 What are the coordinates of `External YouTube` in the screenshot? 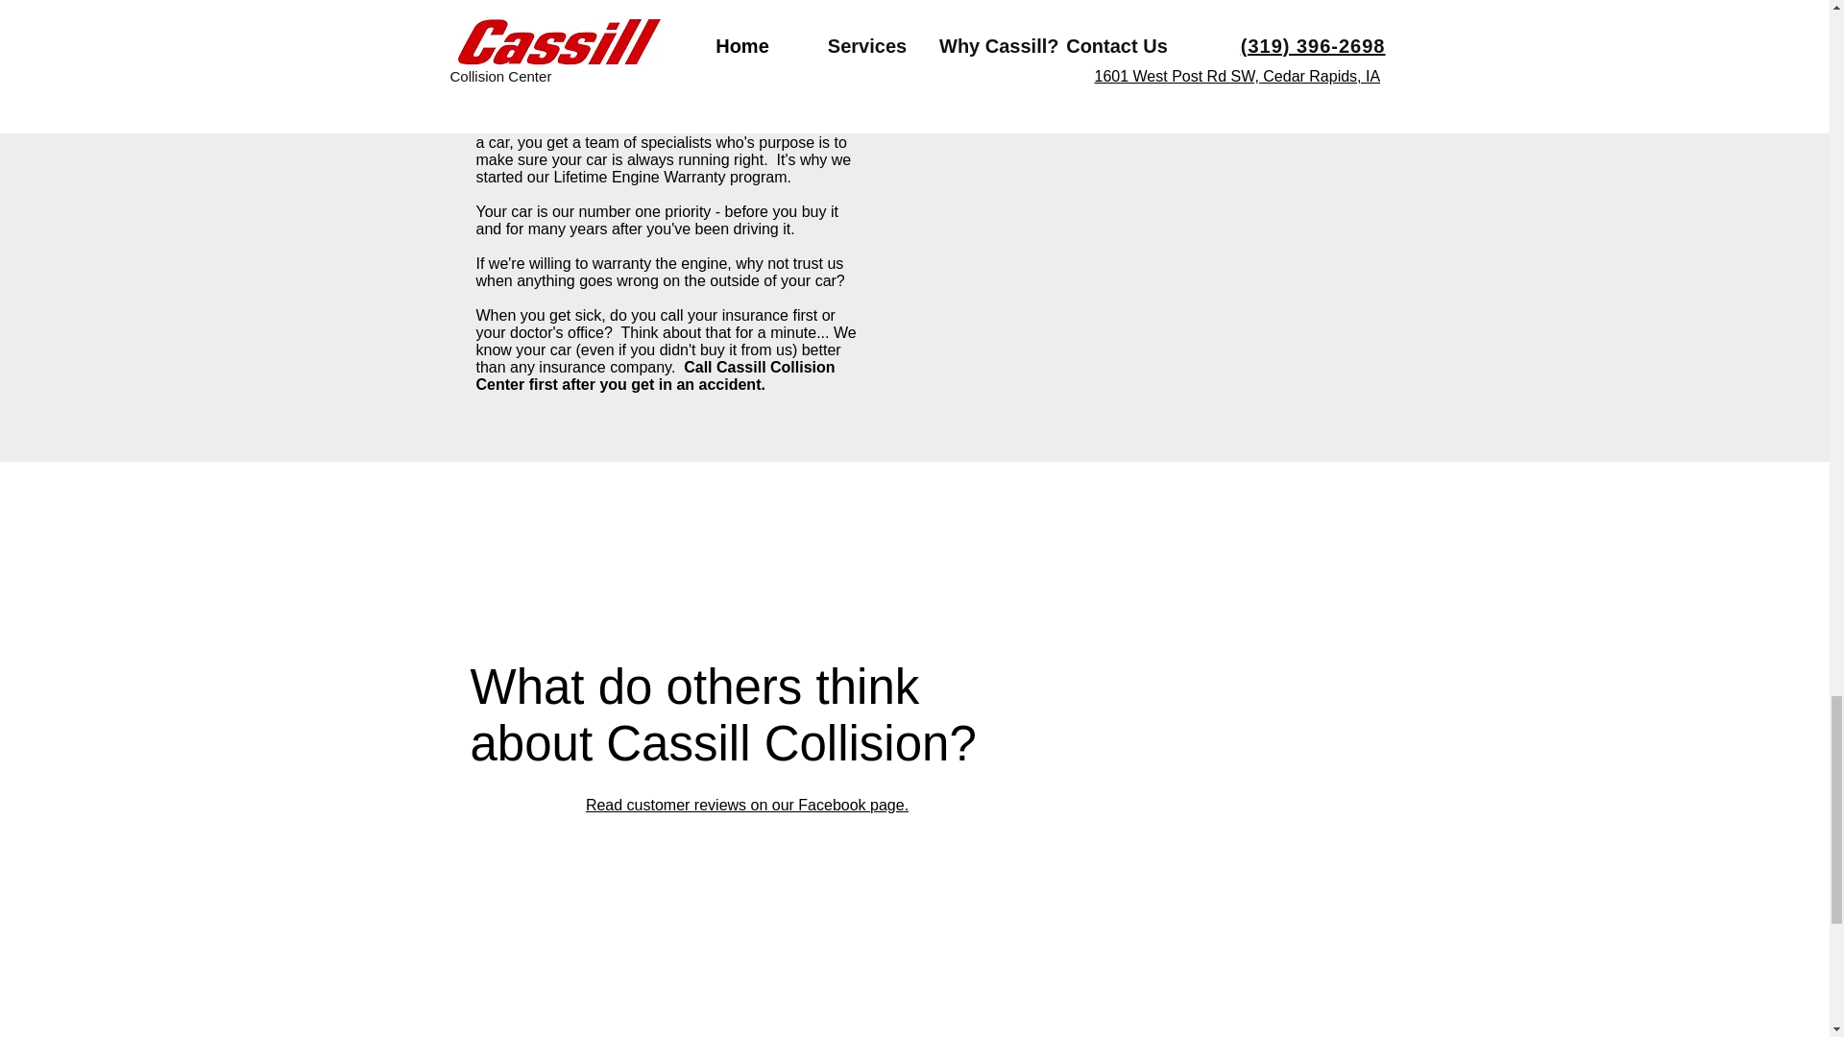 It's located at (1133, 60).